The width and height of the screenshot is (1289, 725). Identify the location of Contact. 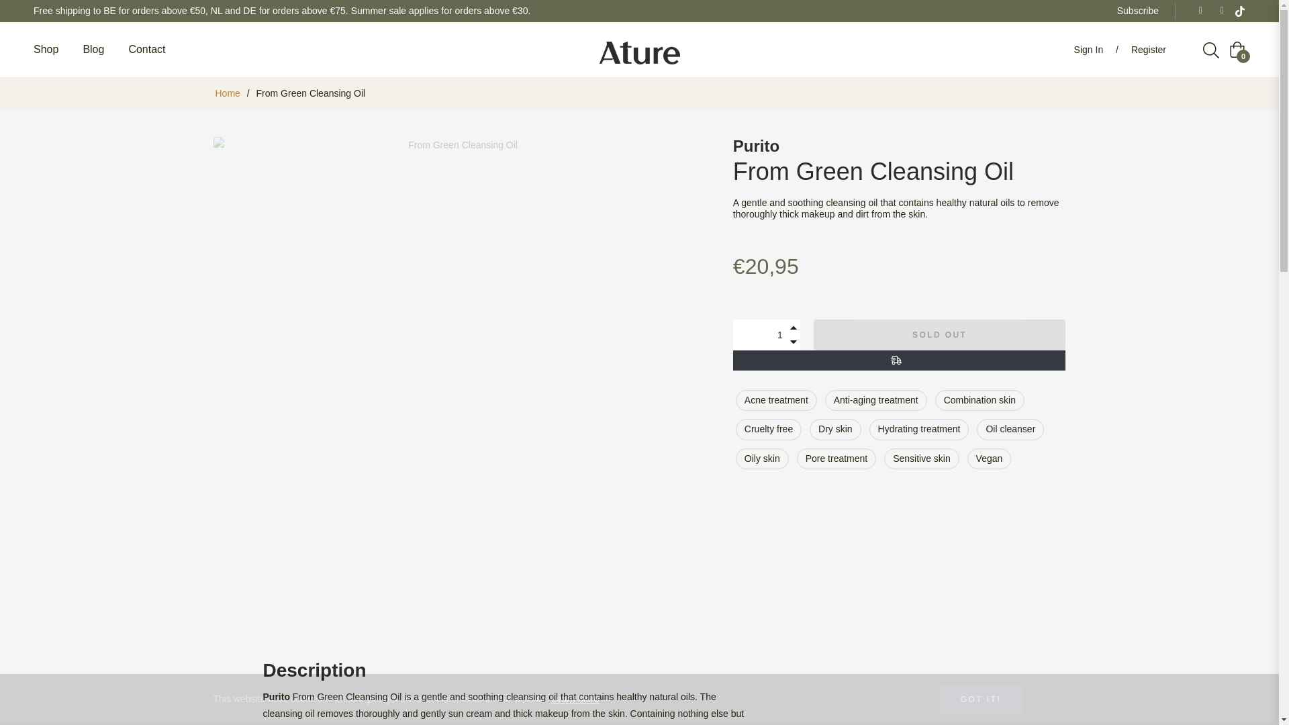
(146, 50).